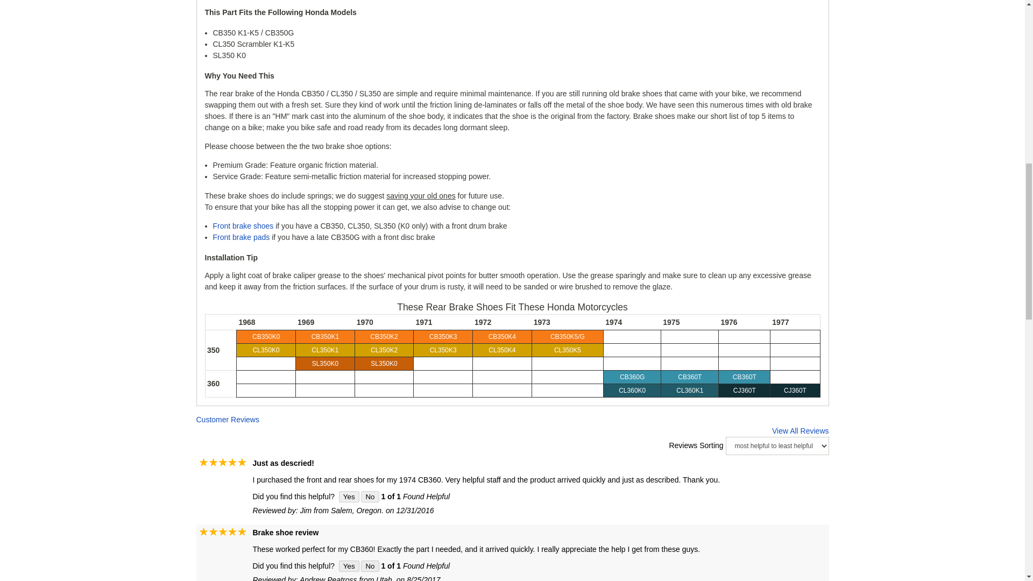 The image size is (1033, 581). I want to click on Yes, so click(349, 566).